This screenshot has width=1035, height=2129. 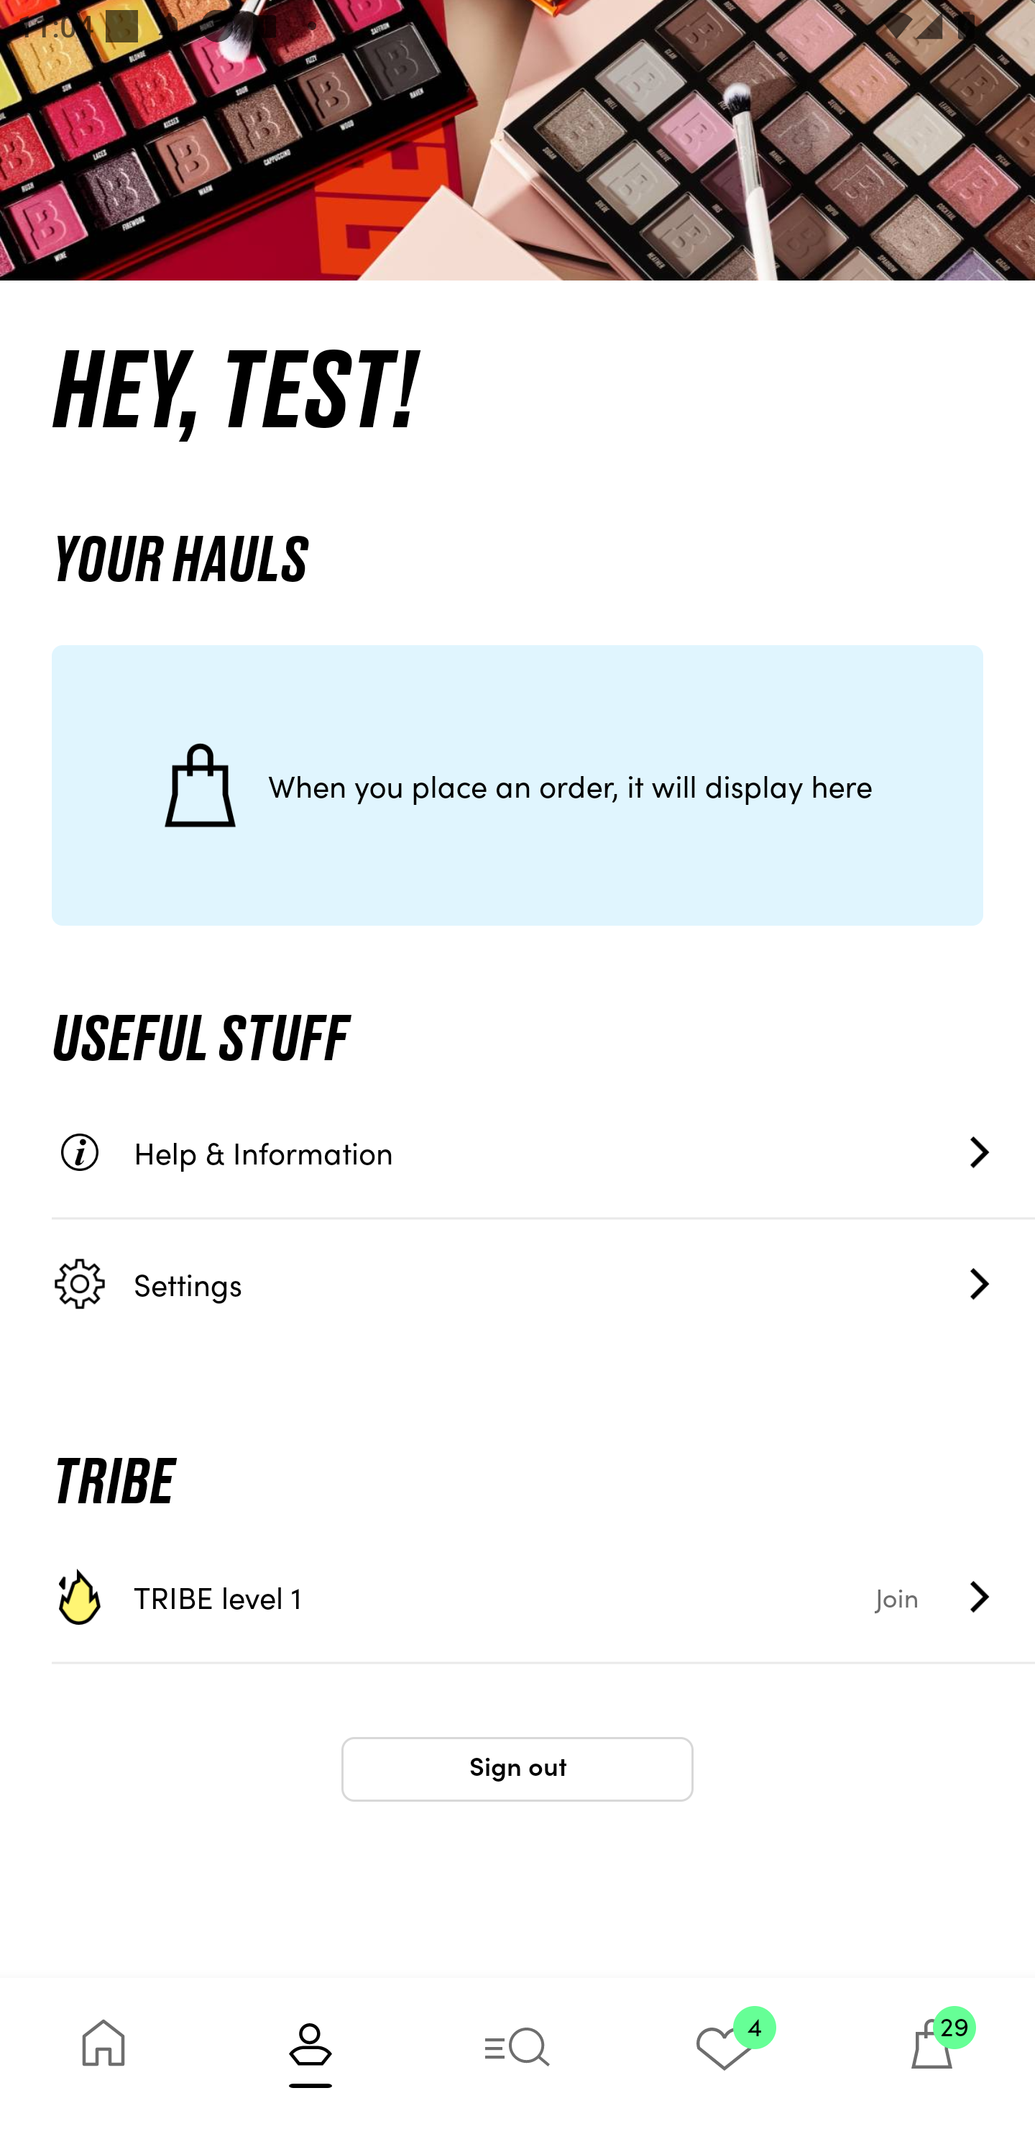 What do you see at coordinates (543, 1283) in the screenshot?
I see `Settings` at bounding box center [543, 1283].